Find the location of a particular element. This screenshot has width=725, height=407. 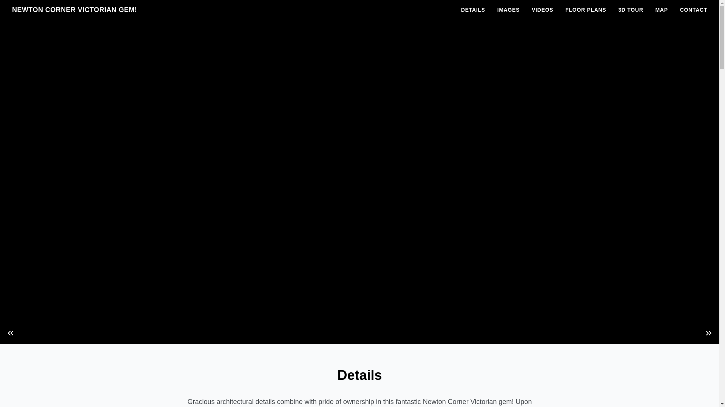

Previous Photo is located at coordinates (11, 333).